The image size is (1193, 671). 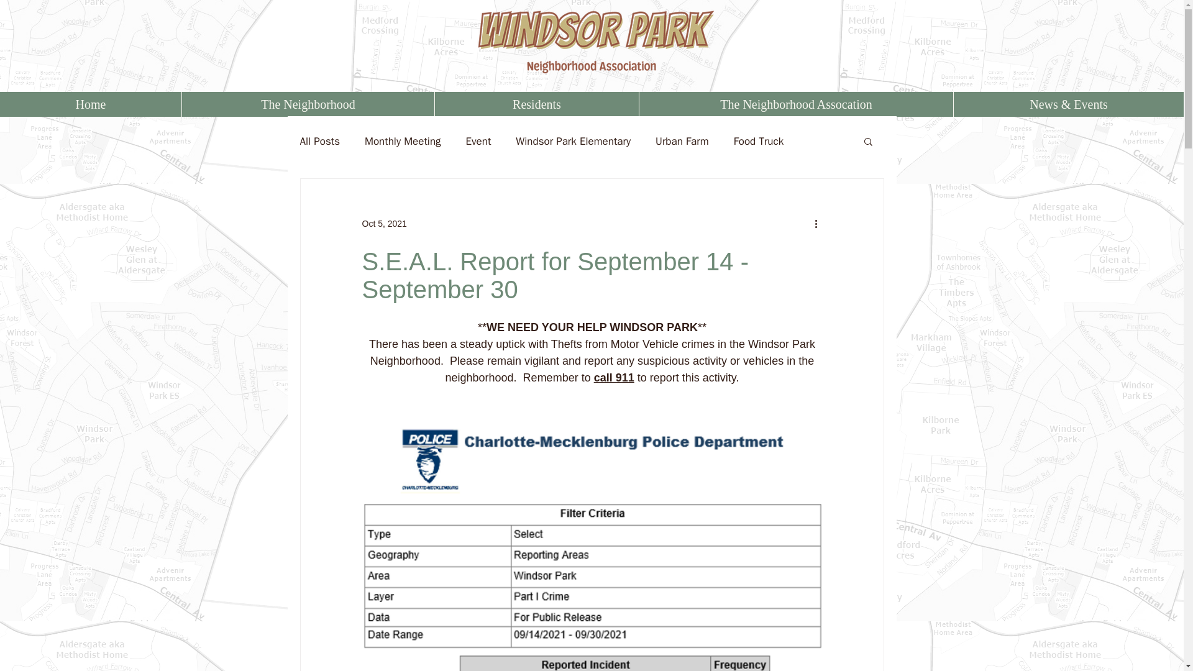 I want to click on Home, so click(x=91, y=104).